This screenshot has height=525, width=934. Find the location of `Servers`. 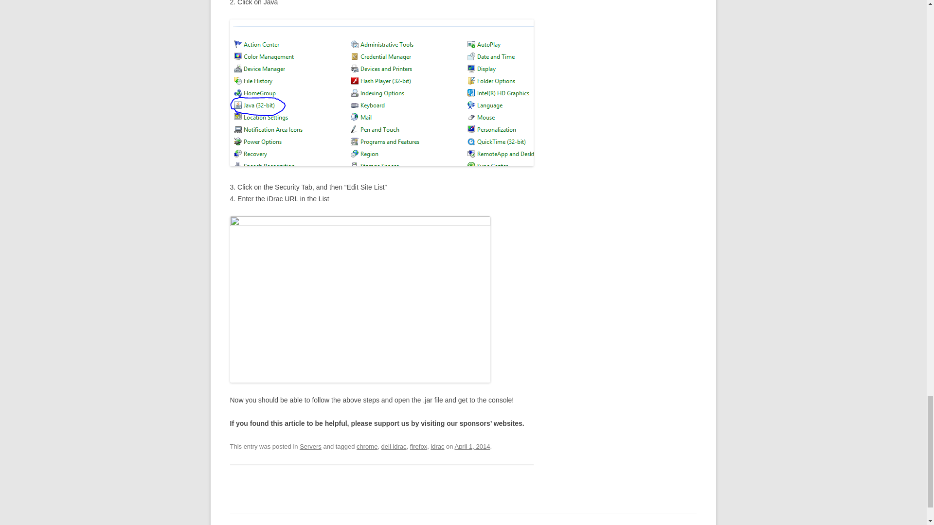

Servers is located at coordinates (310, 446).